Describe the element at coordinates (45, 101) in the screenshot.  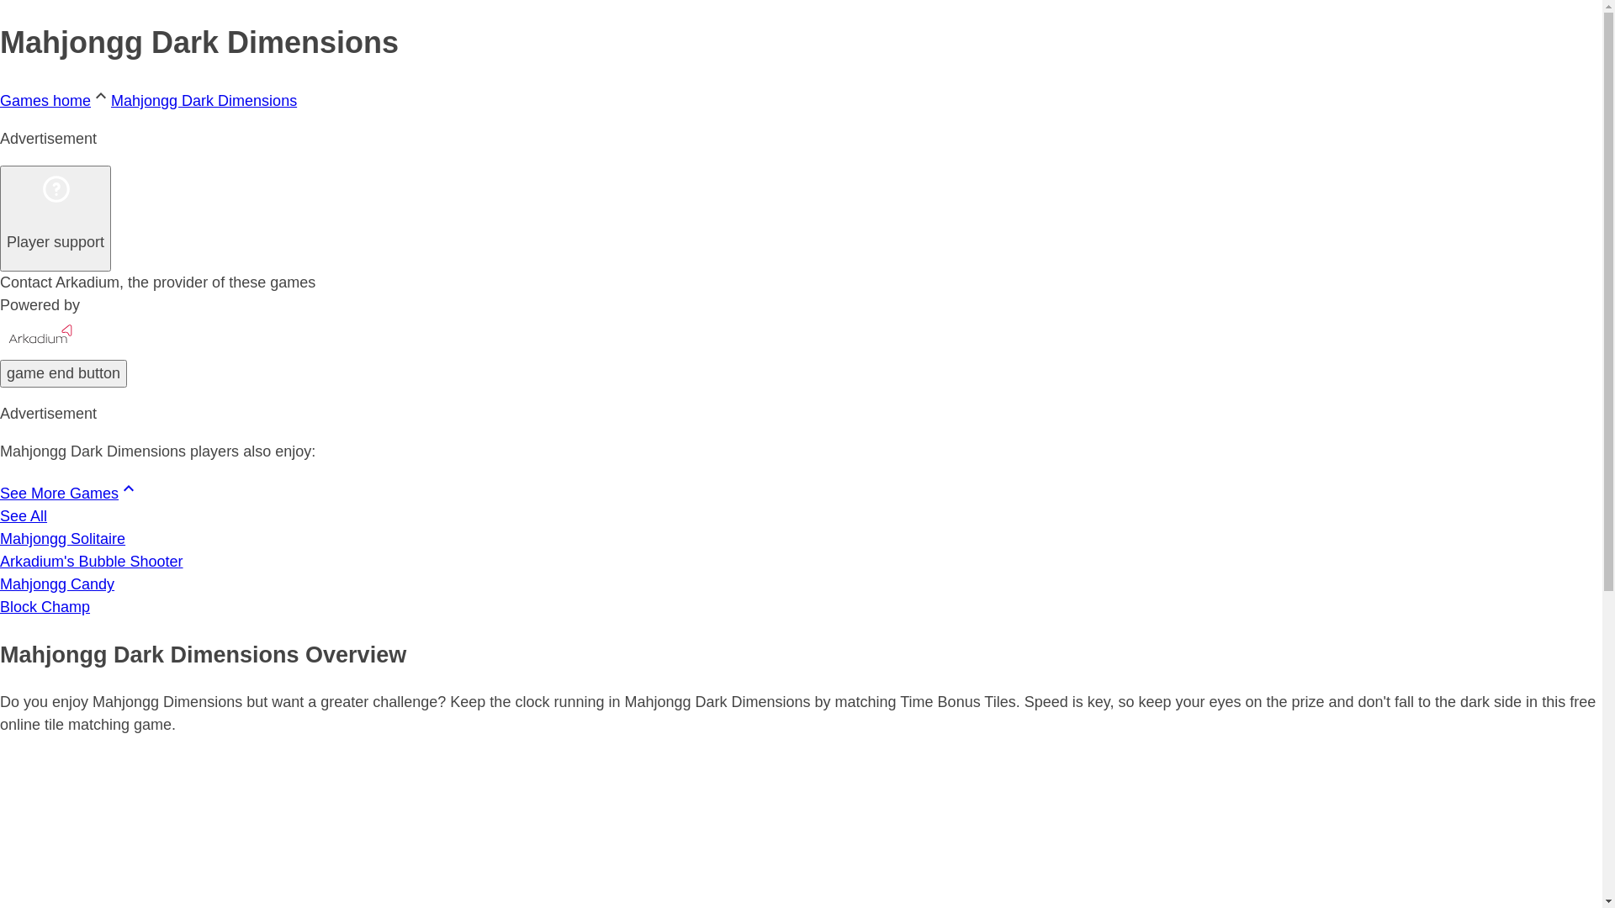
I see `Games home` at that location.